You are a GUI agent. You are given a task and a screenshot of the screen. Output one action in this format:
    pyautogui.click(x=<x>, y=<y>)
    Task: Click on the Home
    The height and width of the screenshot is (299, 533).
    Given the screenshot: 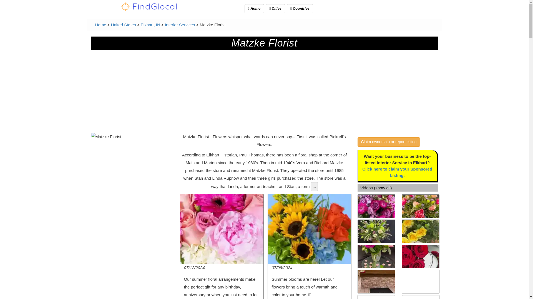 What is the action you would take?
    pyautogui.click(x=100, y=25)
    